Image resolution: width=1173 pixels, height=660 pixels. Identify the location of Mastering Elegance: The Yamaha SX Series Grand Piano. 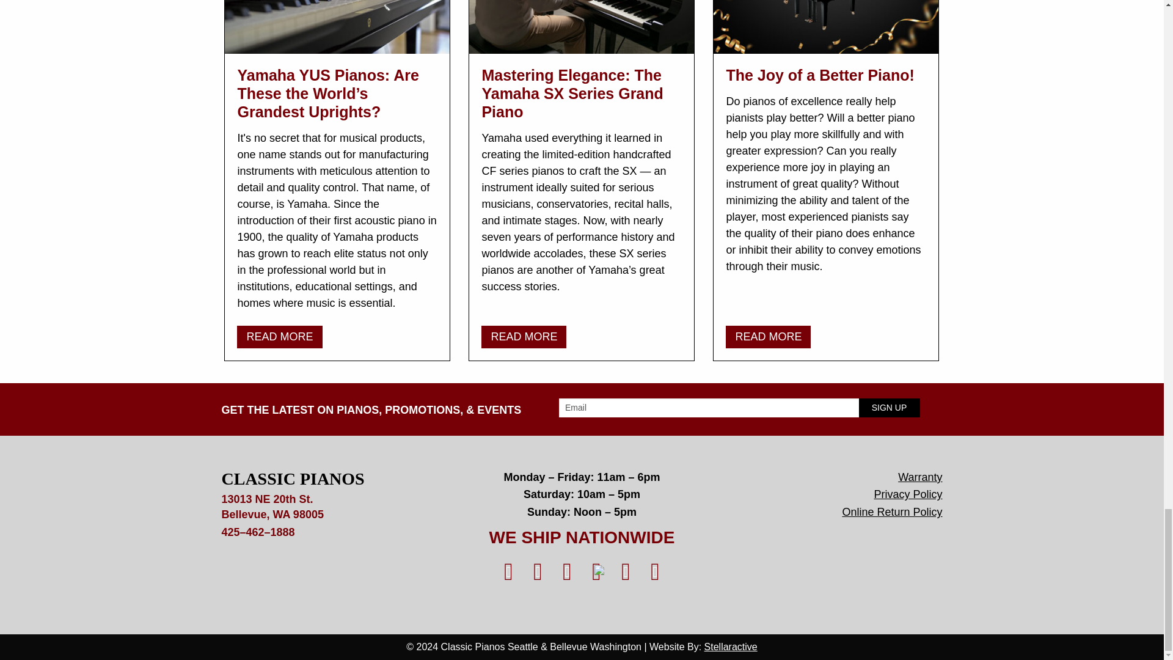
(524, 337).